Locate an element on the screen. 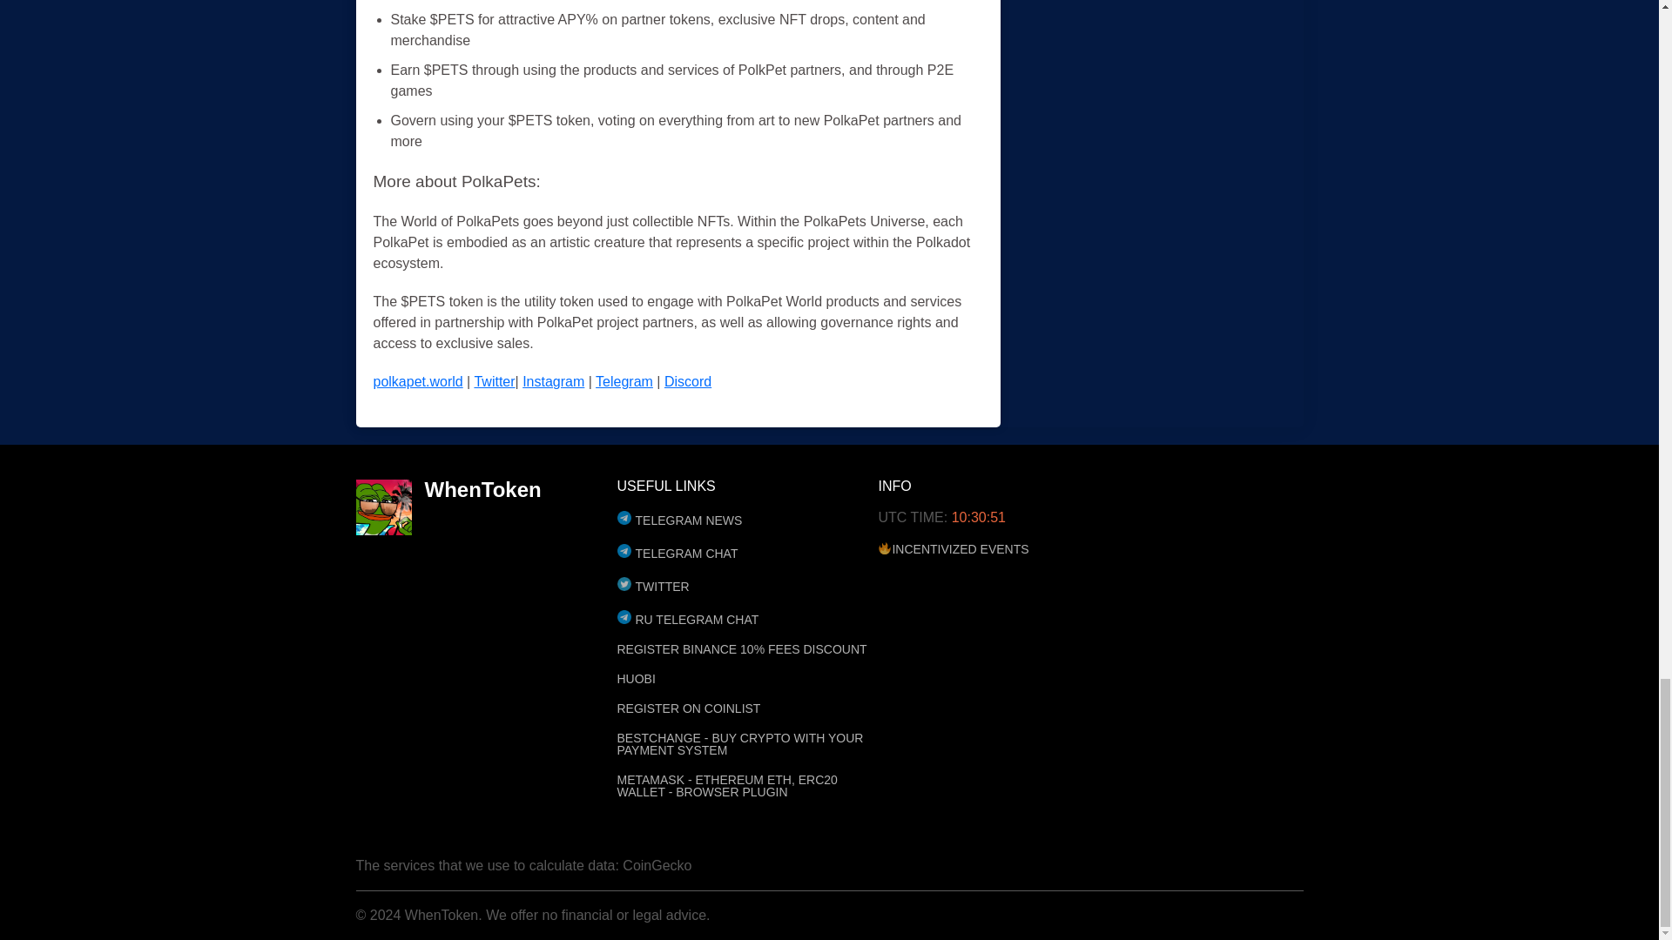 The image size is (1672, 940). TELEGRAM NEWS is located at coordinates (747, 519).